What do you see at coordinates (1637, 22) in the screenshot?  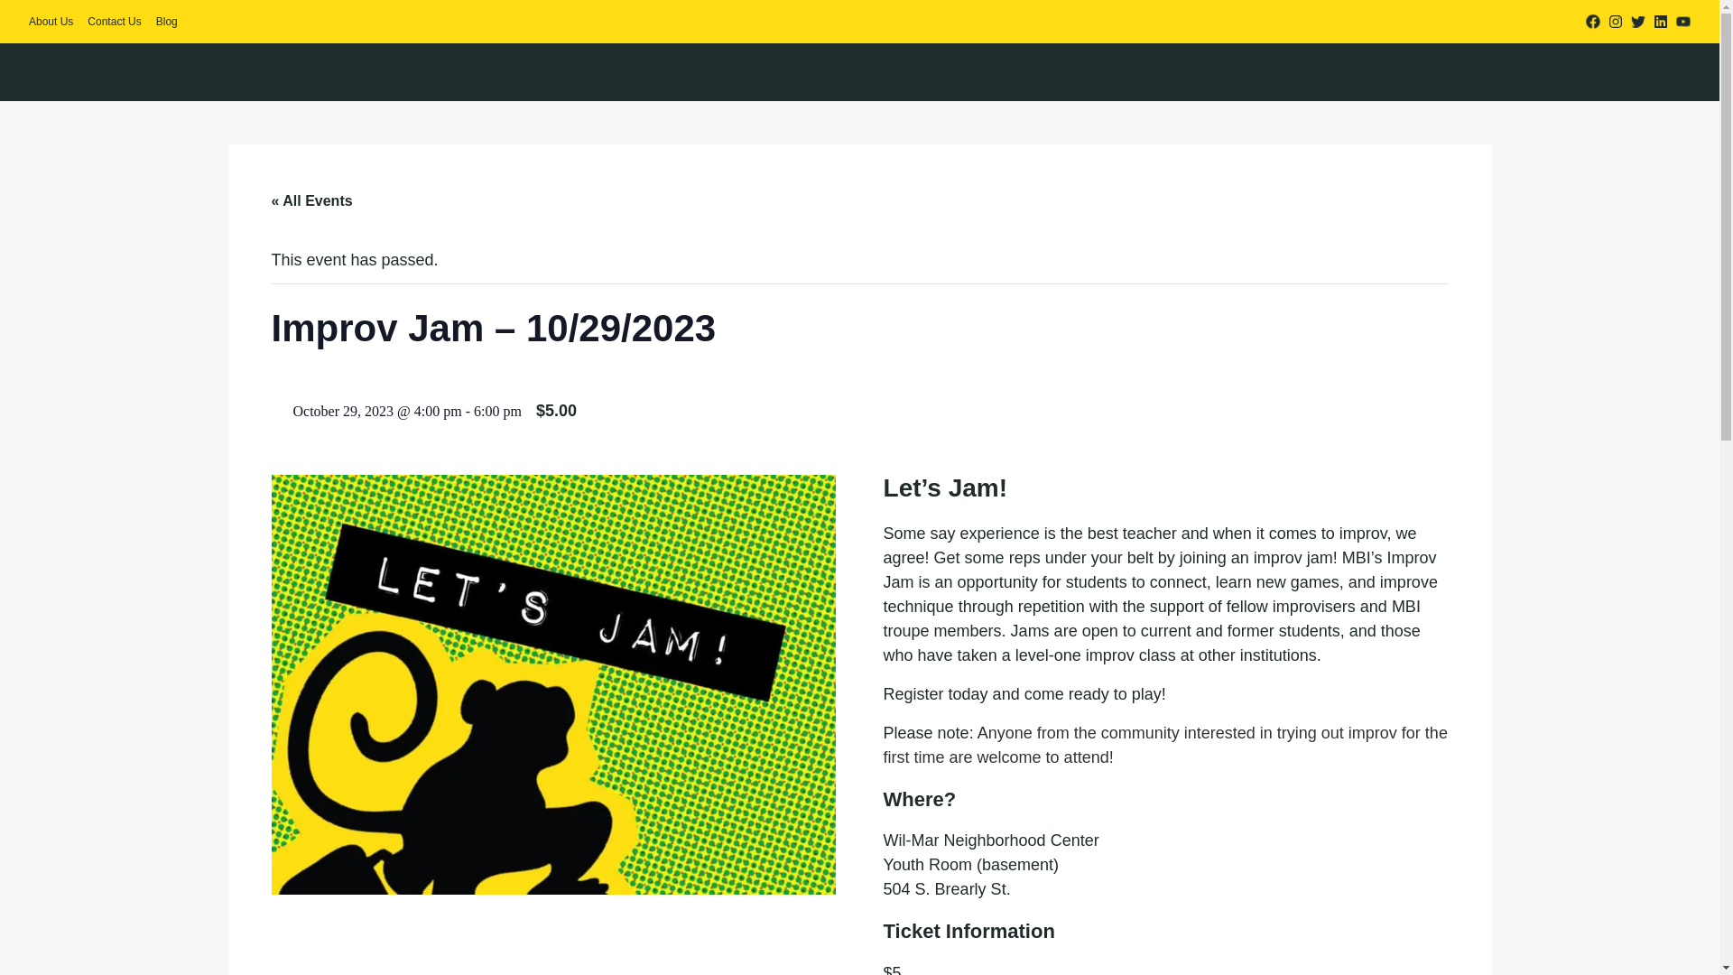 I see `Twitter` at bounding box center [1637, 22].